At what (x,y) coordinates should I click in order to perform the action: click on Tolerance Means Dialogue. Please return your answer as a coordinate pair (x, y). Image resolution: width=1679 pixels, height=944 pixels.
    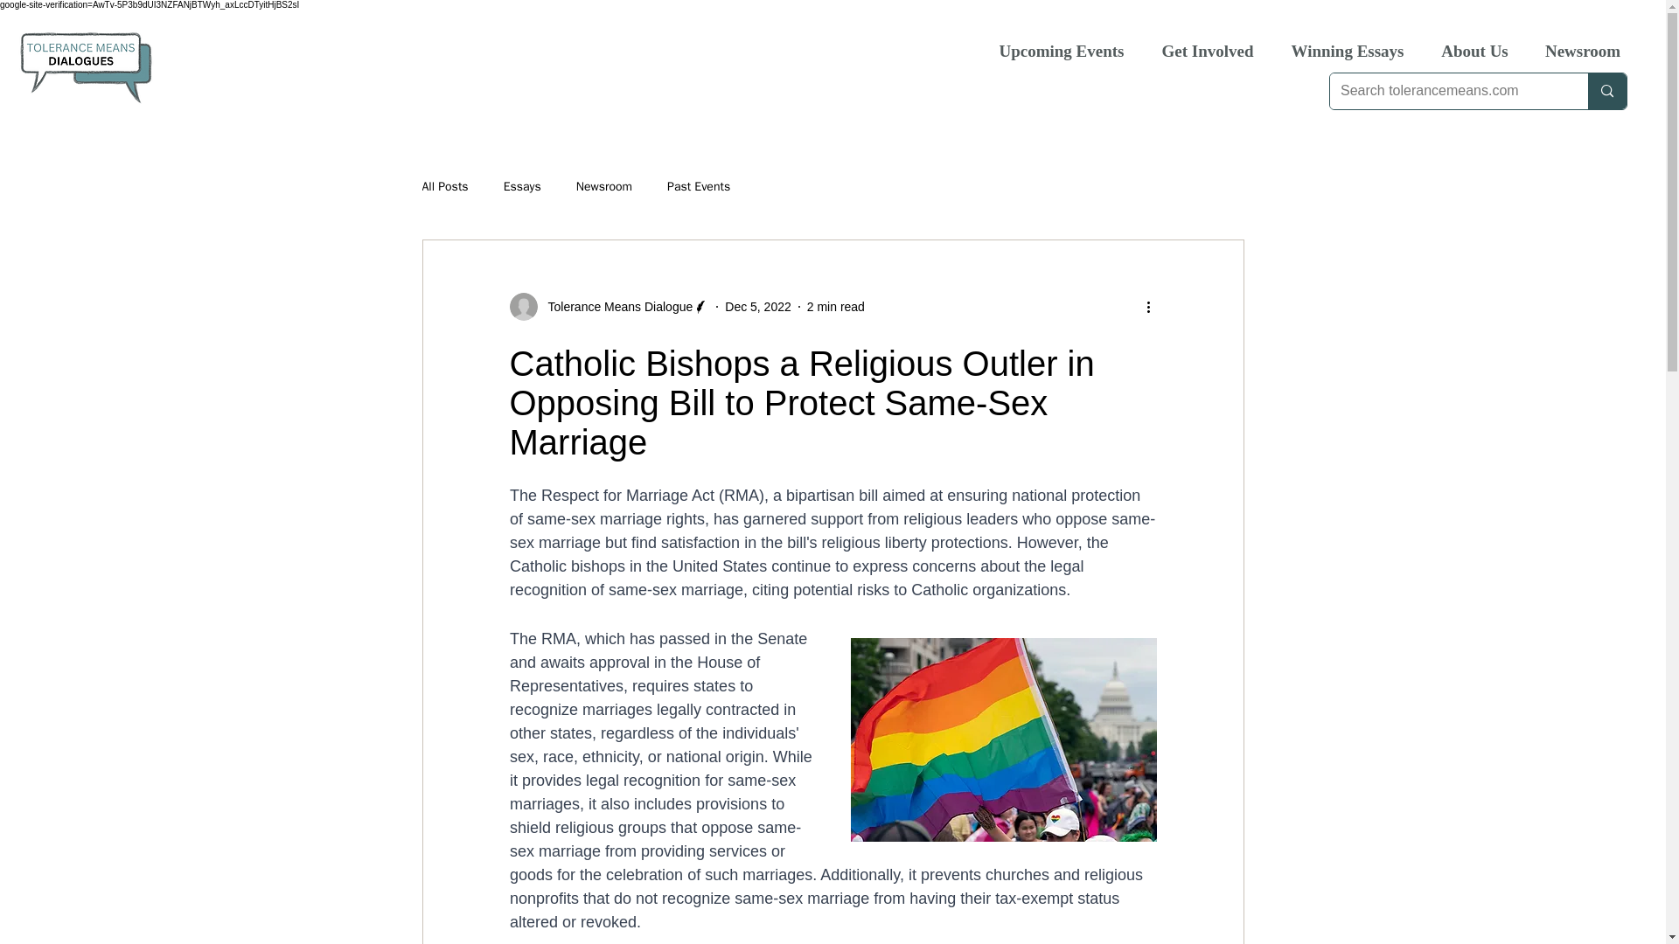
    Looking at the image, I should click on (614, 306).